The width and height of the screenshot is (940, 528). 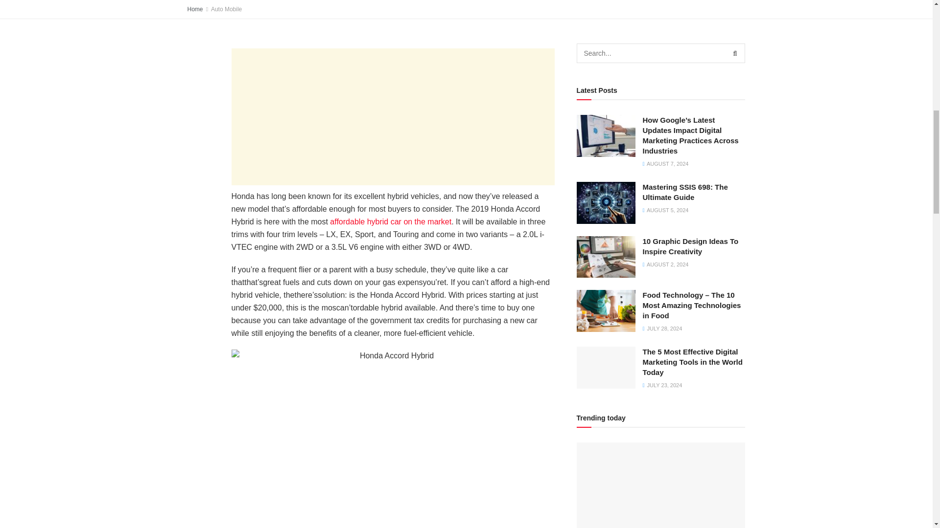 I want to click on Advertisement, so click(x=393, y=117).